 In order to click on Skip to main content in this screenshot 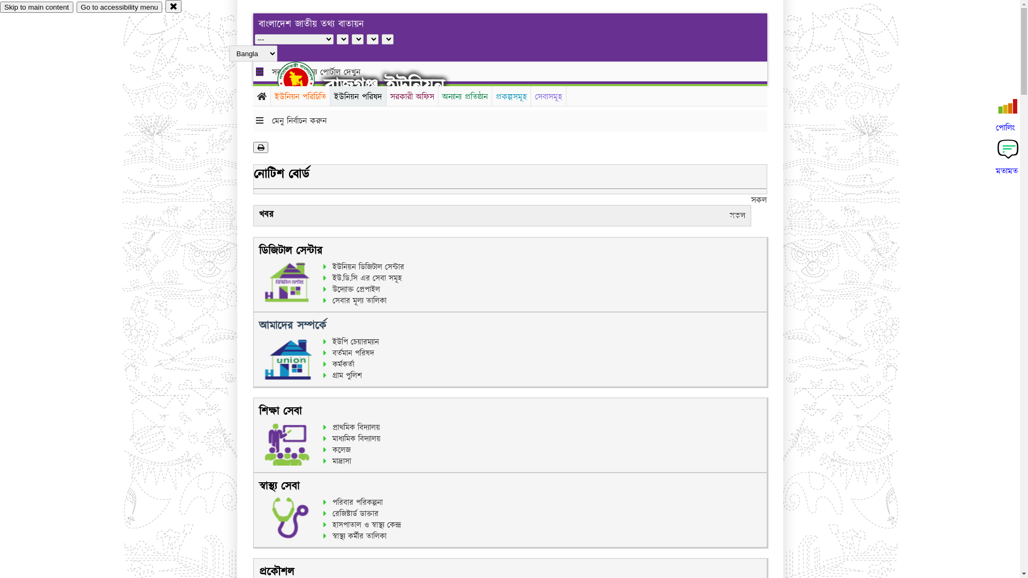, I will do `click(36, 7)`.